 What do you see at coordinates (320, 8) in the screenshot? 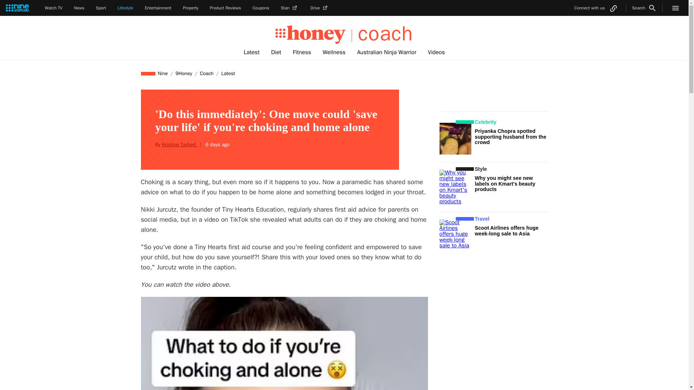
I see `Drive` at bounding box center [320, 8].